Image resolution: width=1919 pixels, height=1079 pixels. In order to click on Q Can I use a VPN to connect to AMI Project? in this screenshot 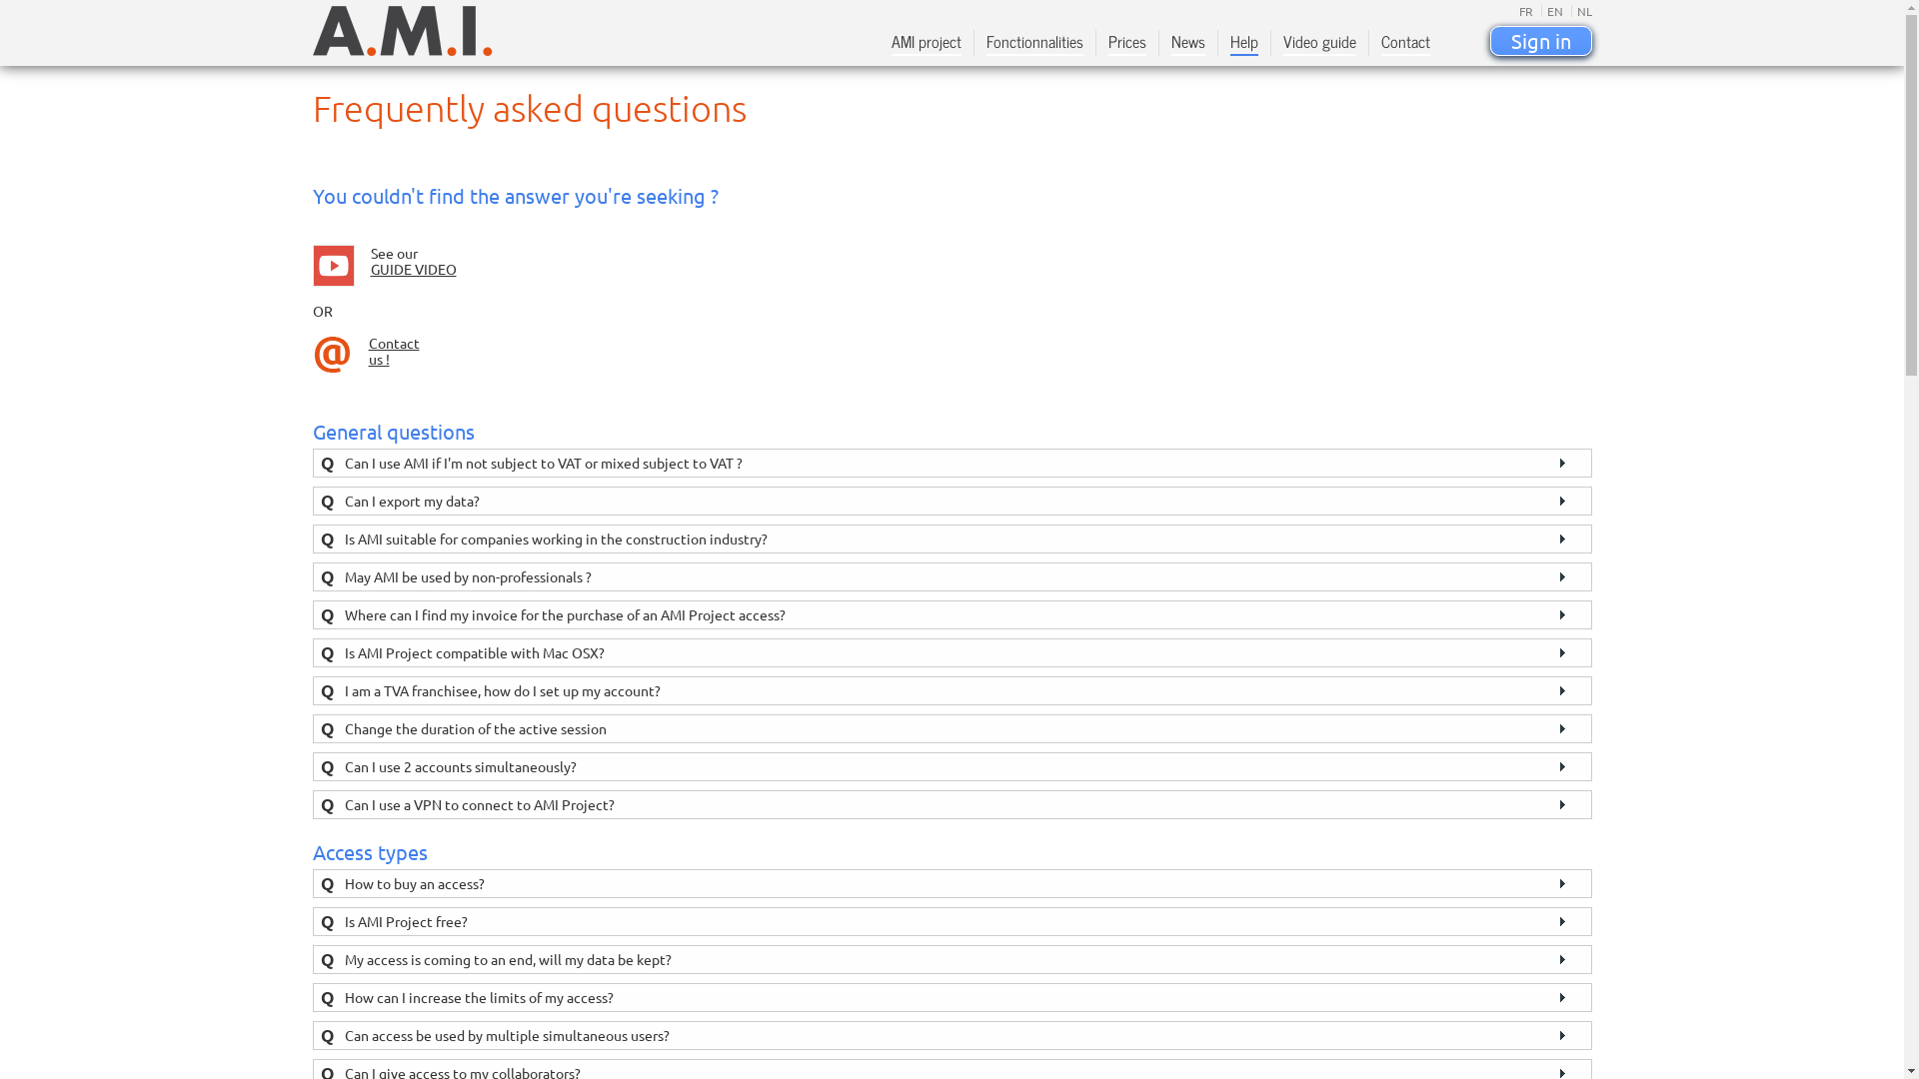, I will do `click(952, 805)`.